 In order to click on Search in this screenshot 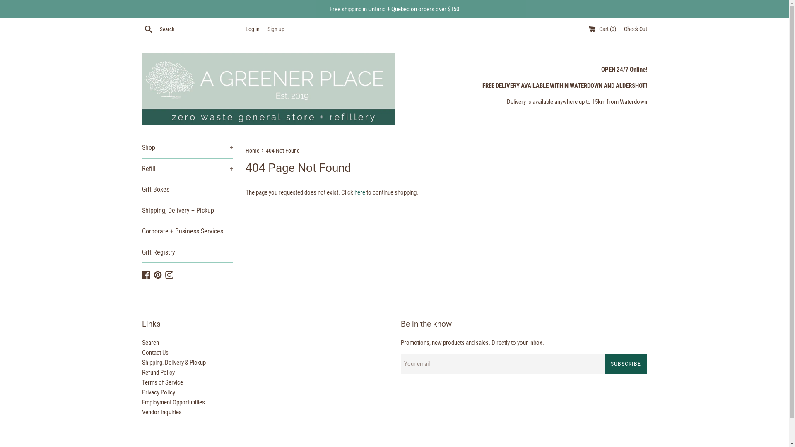, I will do `click(148, 29)`.